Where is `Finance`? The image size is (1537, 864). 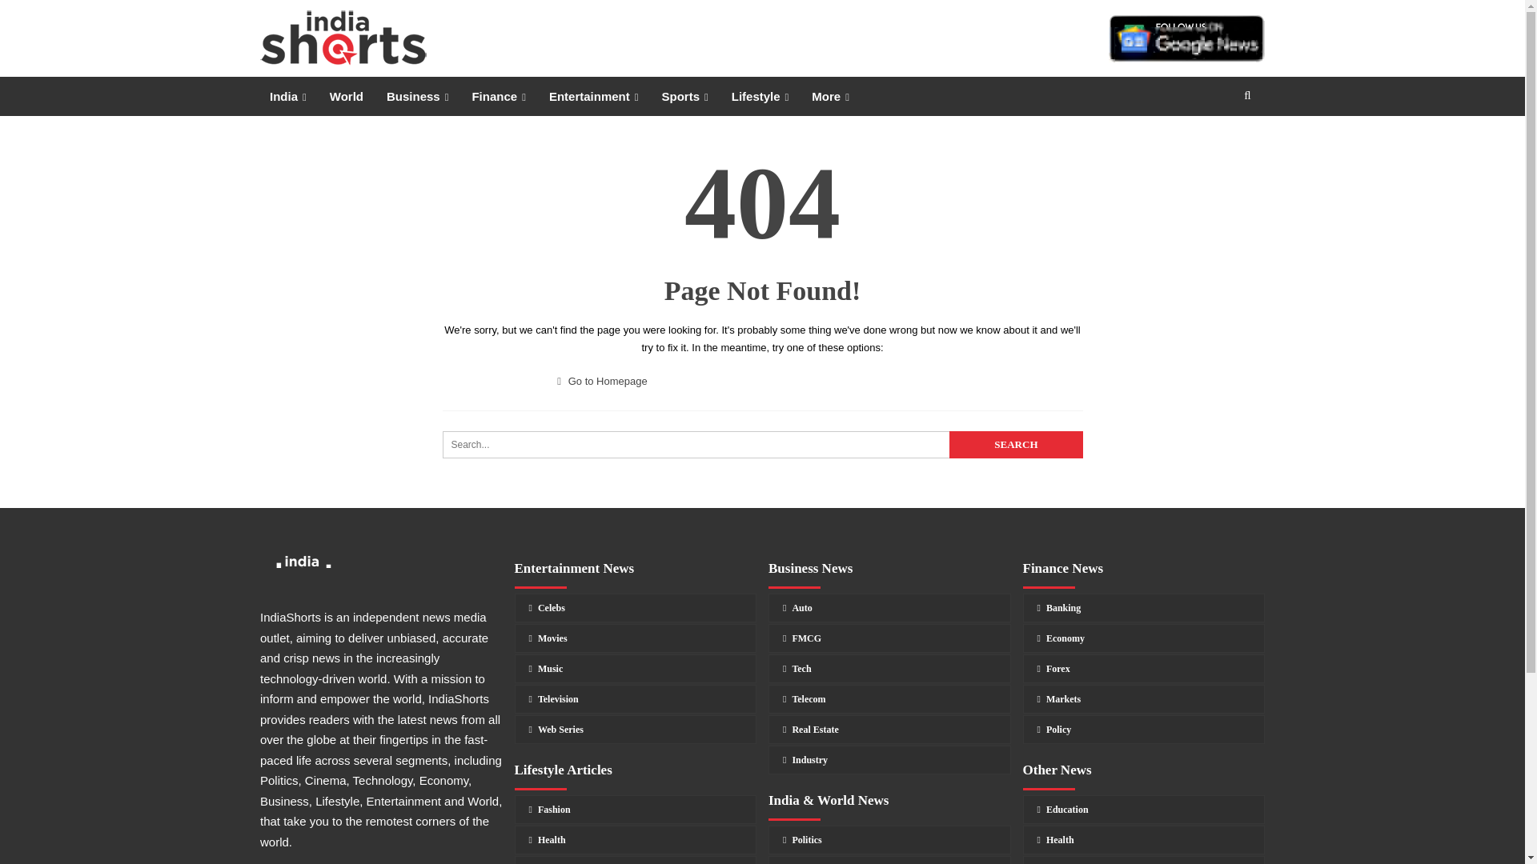
Finance is located at coordinates (498, 96).